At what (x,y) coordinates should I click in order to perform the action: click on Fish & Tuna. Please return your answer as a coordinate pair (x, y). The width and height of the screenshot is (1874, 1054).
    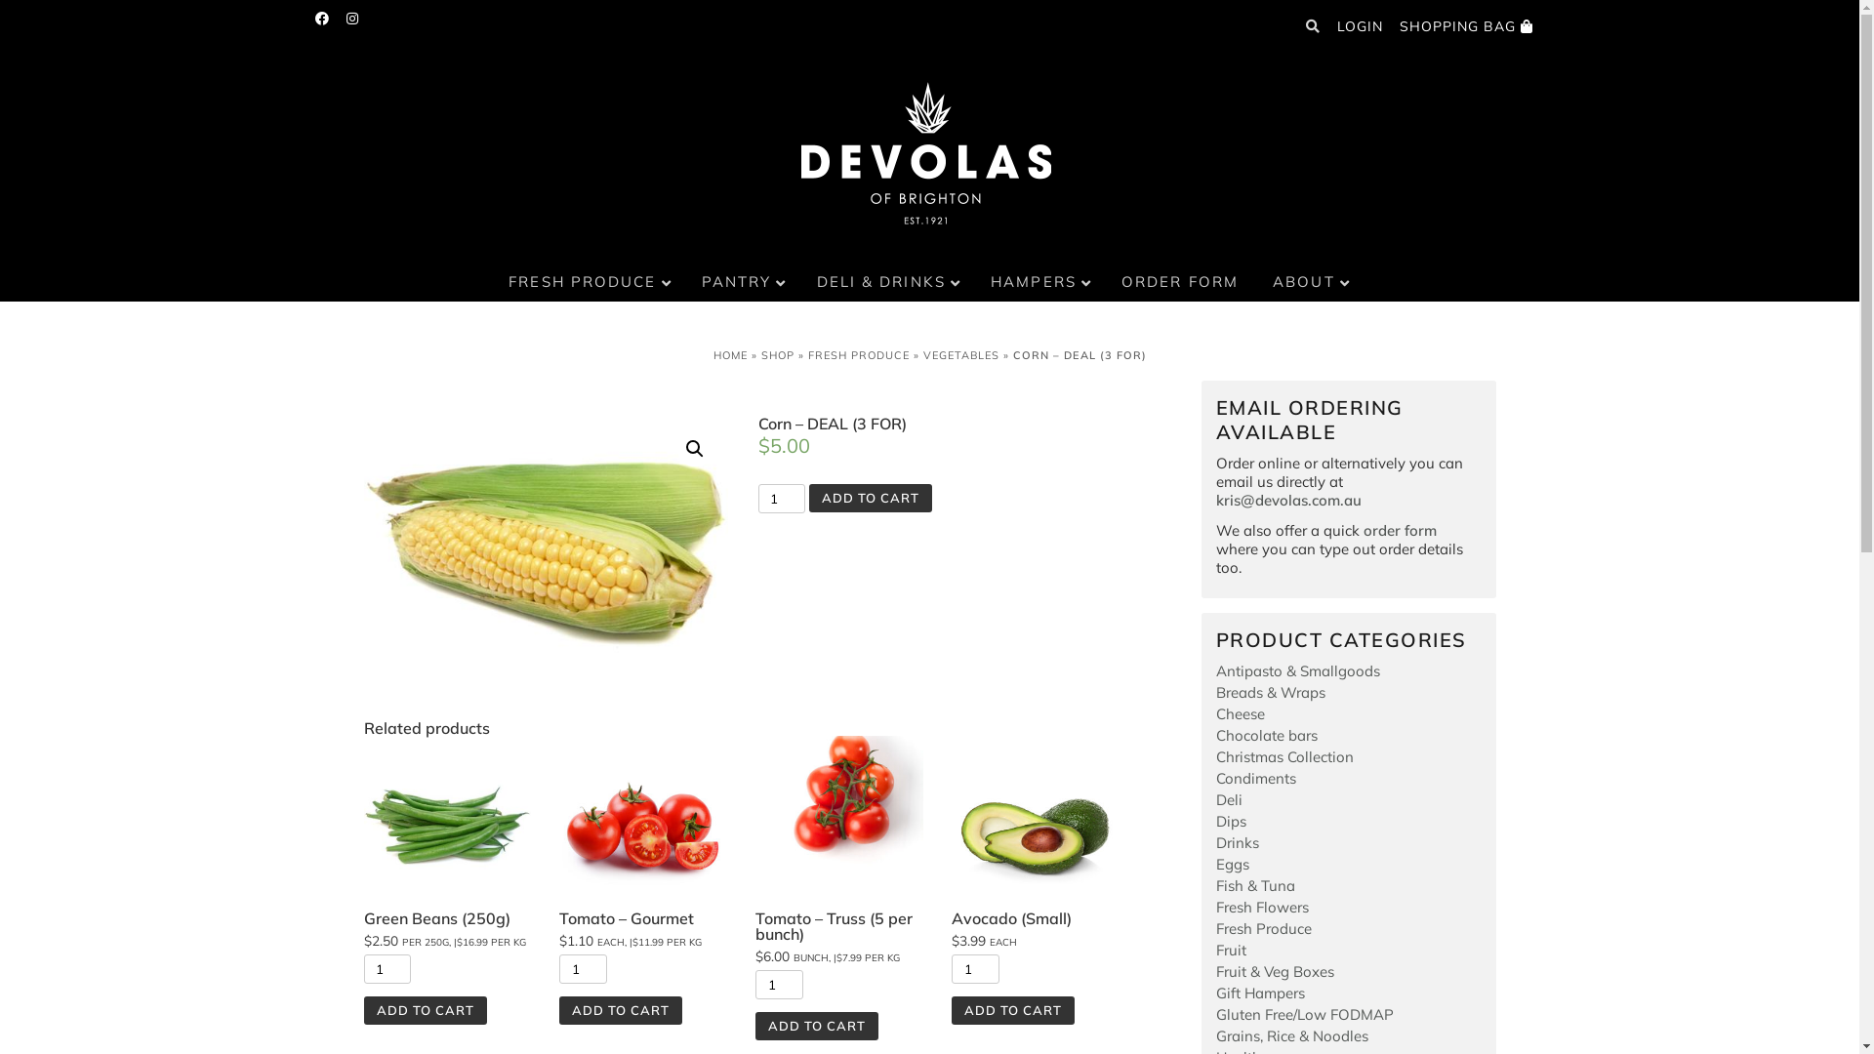
    Looking at the image, I should click on (1255, 886).